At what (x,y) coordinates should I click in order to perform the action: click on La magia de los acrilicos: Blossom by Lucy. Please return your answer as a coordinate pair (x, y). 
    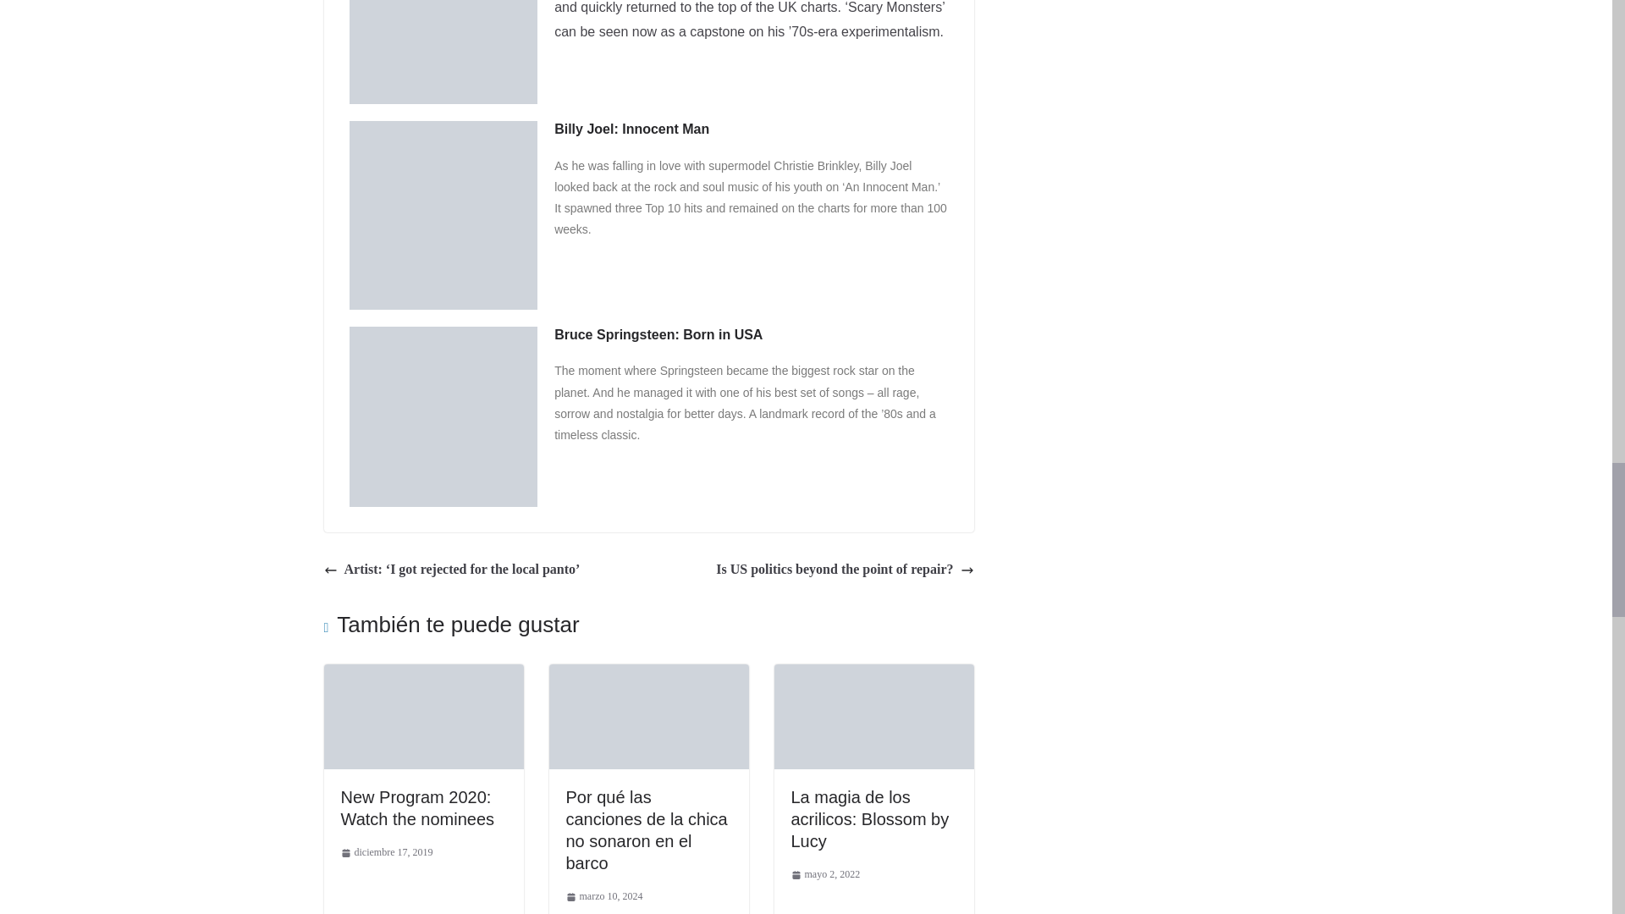
    Looking at the image, I should click on (869, 819).